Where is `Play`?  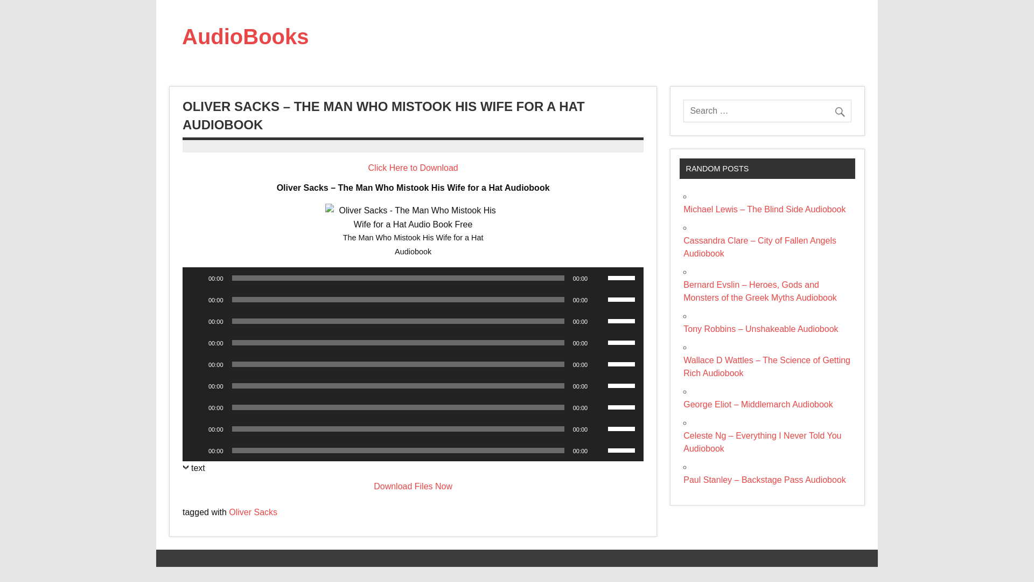 Play is located at coordinates (196, 451).